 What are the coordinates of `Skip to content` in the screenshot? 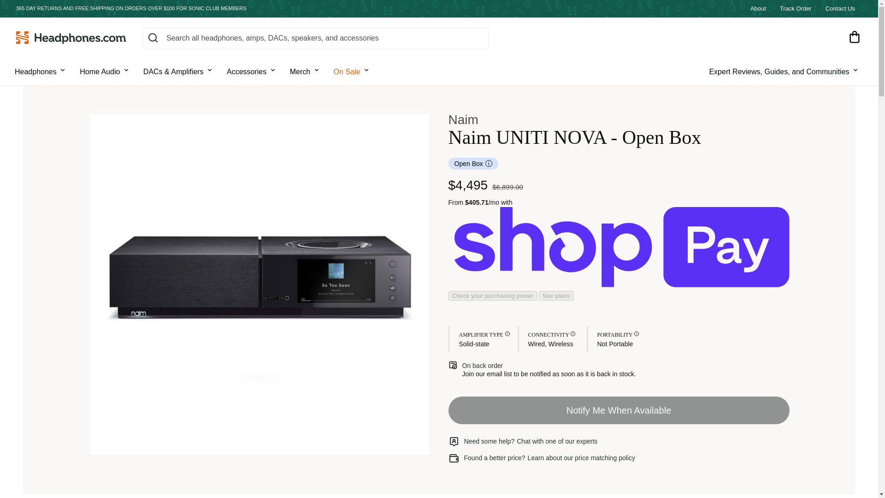 It's located at (28, 10).